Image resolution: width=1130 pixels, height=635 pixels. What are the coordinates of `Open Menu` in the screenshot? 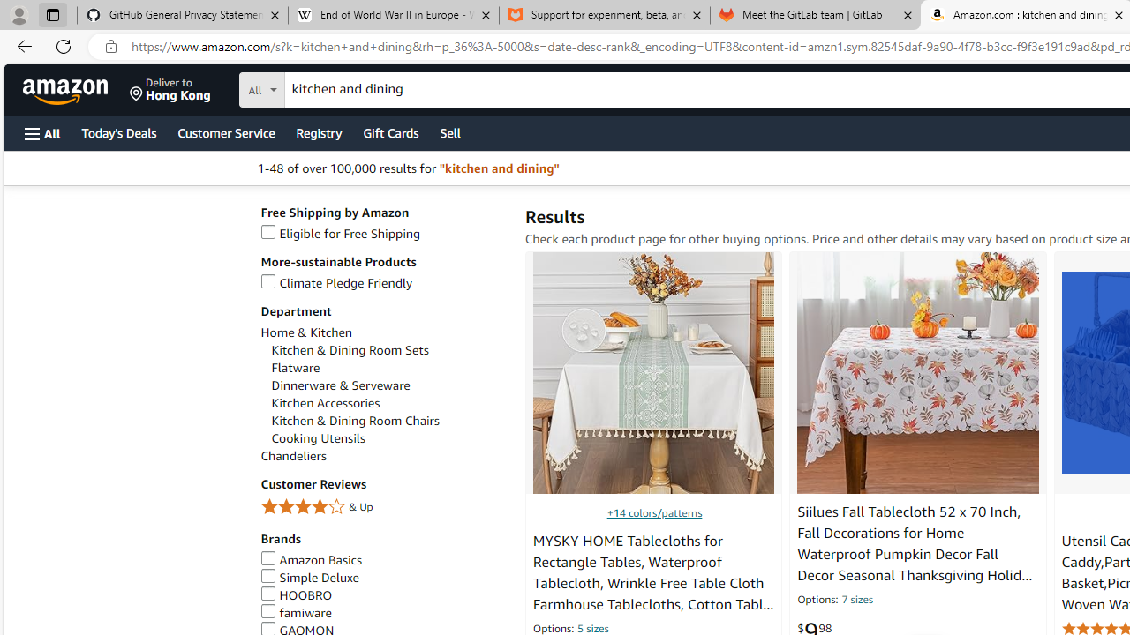 It's located at (42, 133).